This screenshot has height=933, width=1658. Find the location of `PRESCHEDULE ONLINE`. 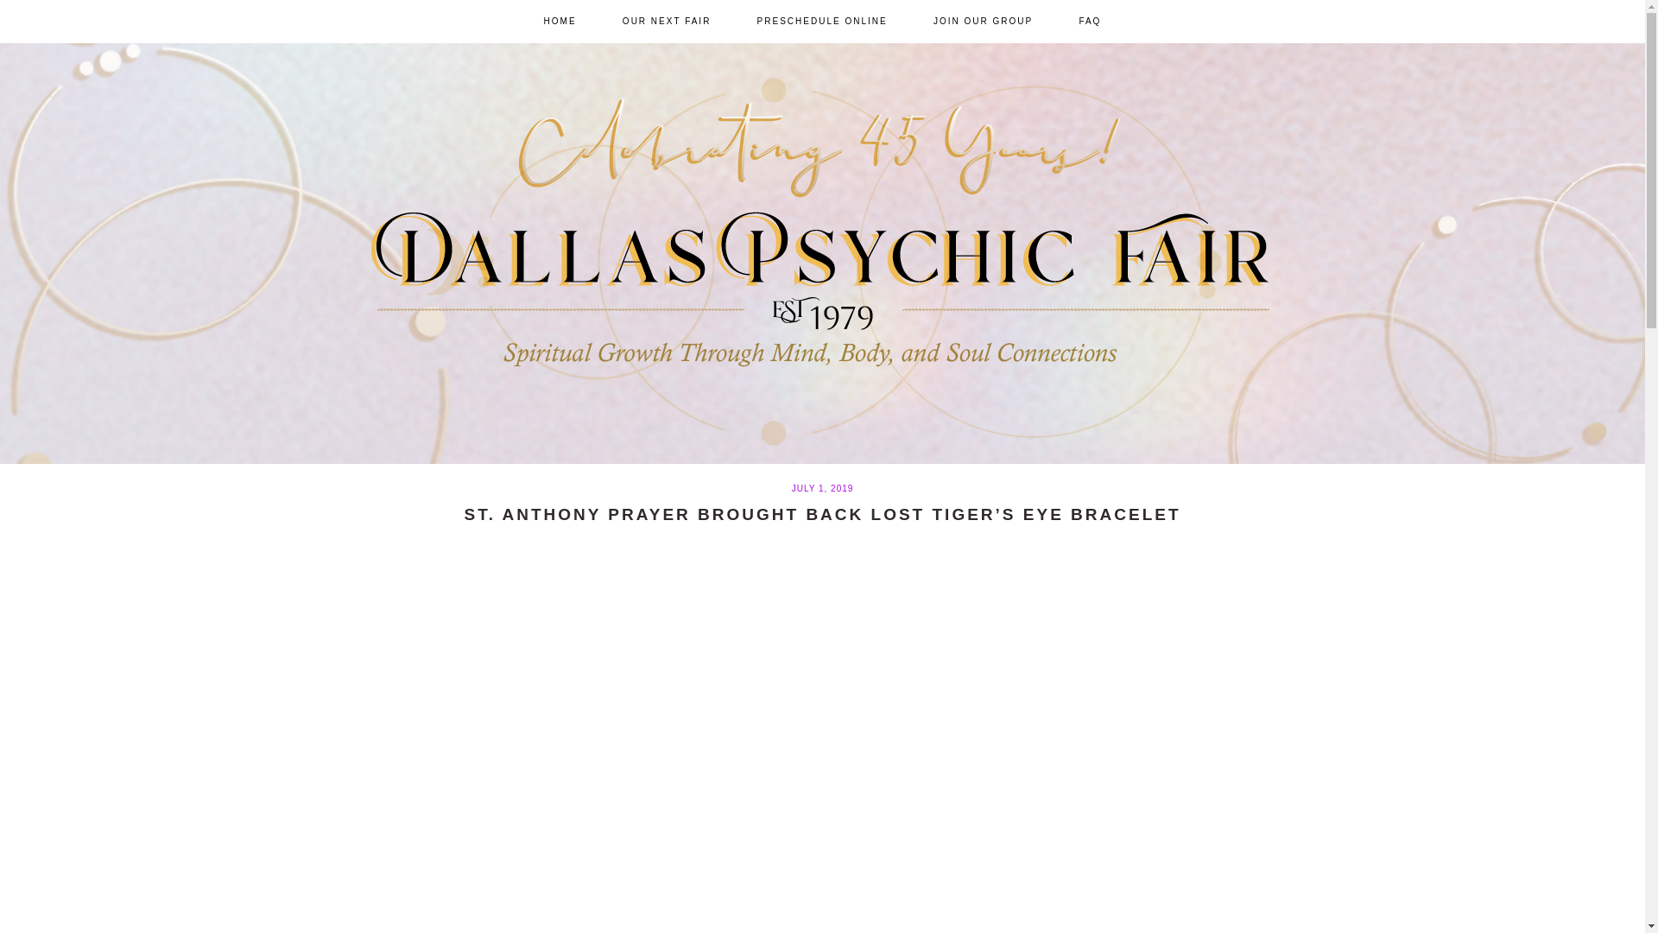

PRESCHEDULE ONLINE is located at coordinates (822, 21).